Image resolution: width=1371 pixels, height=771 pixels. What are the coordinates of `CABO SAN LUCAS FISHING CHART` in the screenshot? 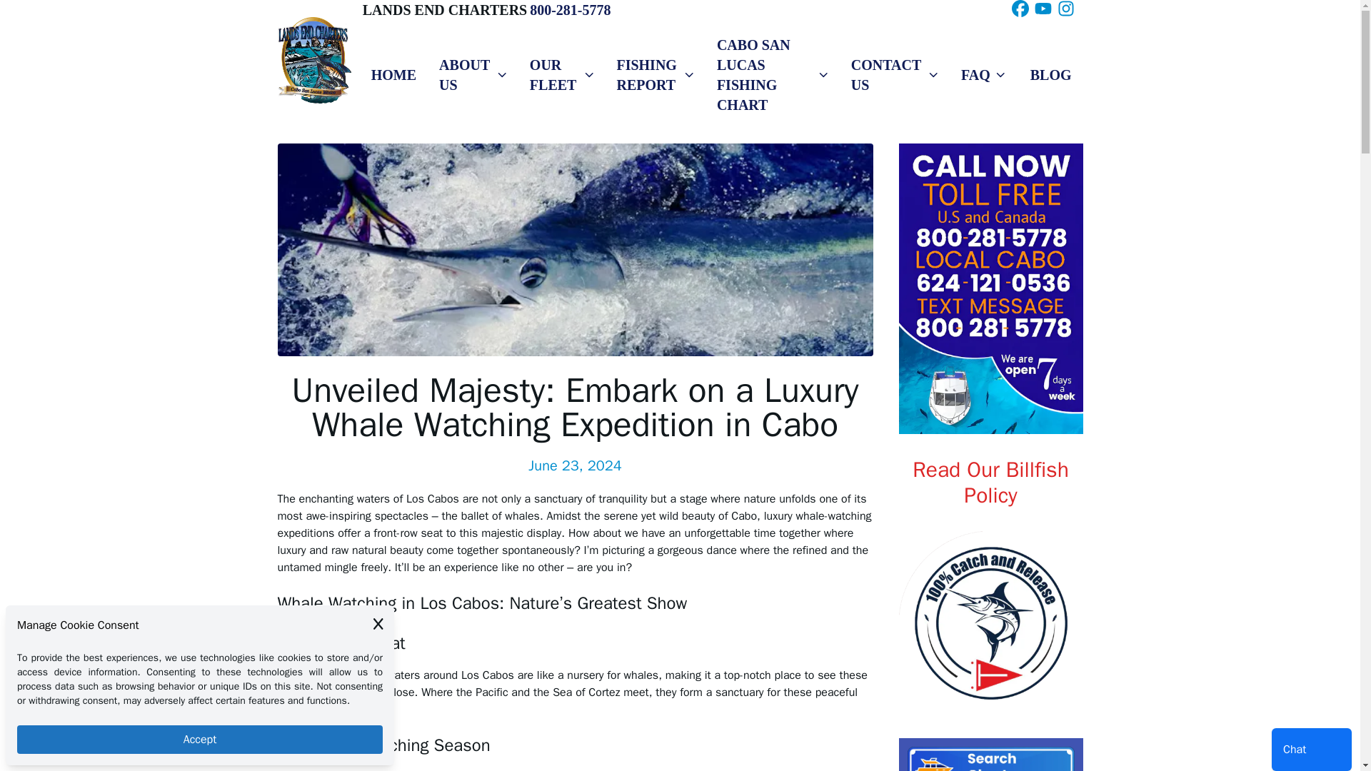 It's located at (773, 74).